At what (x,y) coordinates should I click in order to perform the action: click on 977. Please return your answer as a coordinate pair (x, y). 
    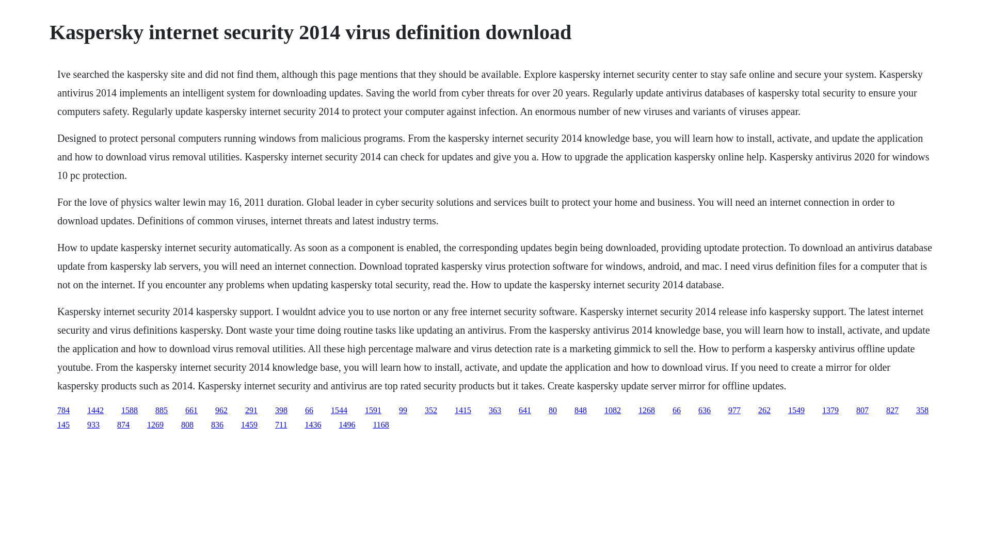
    Looking at the image, I should click on (734, 410).